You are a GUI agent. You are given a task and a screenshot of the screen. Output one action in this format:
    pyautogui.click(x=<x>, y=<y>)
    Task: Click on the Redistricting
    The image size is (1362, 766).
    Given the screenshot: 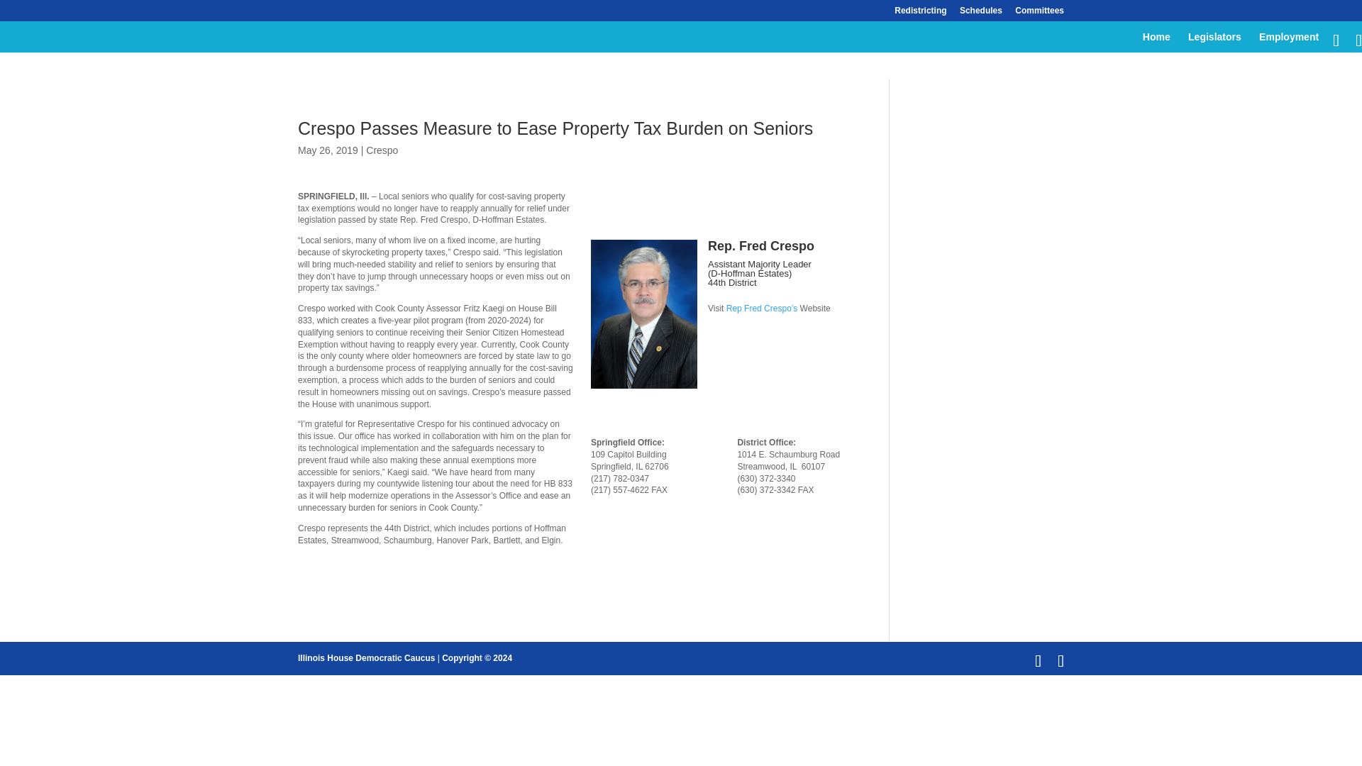 What is the action you would take?
    pyautogui.click(x=921, y=13)
    